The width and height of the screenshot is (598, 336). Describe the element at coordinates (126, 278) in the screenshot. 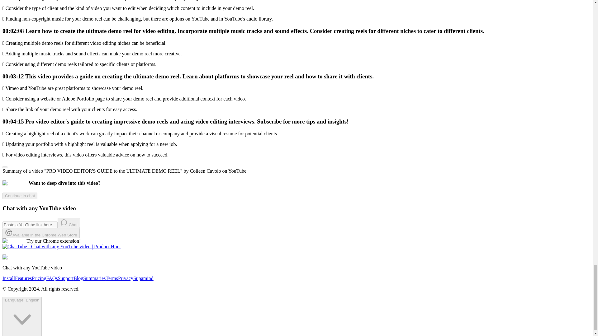

I see `Privacy` at that location.